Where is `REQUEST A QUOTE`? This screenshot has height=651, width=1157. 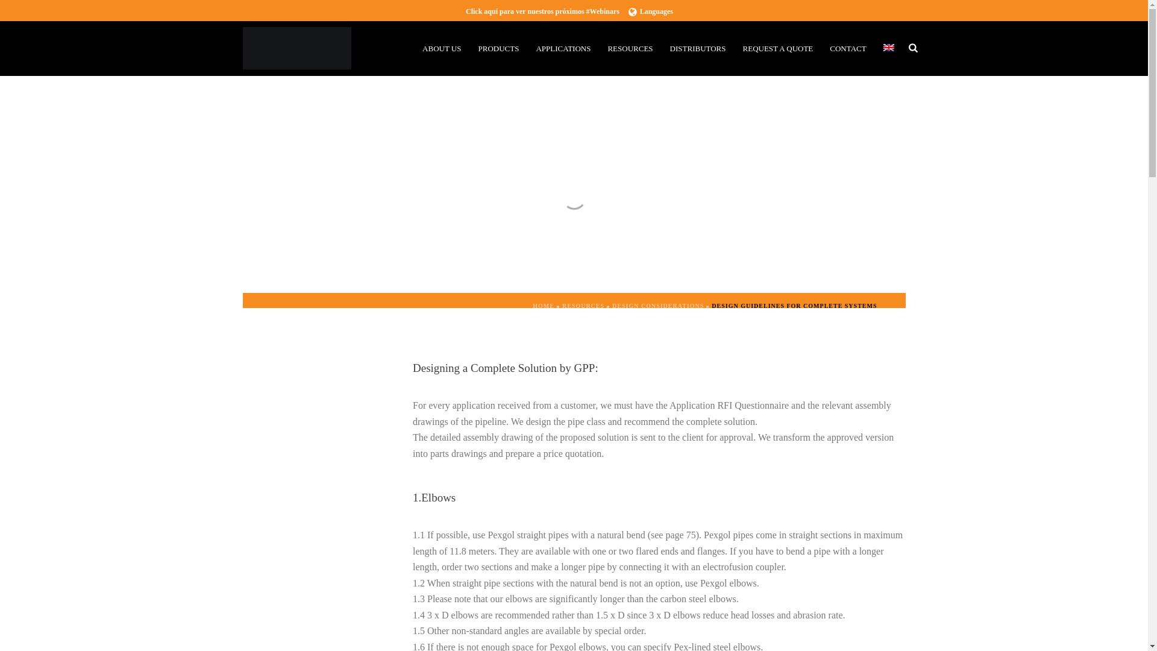 REQUEST A QUOTE is located at coordinates (778, 48).